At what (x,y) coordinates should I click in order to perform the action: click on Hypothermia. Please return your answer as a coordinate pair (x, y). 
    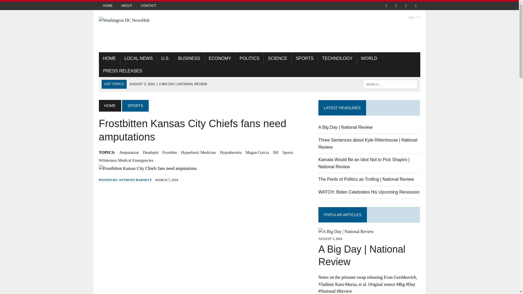
    Looking at the image, I should click on (231, 152).